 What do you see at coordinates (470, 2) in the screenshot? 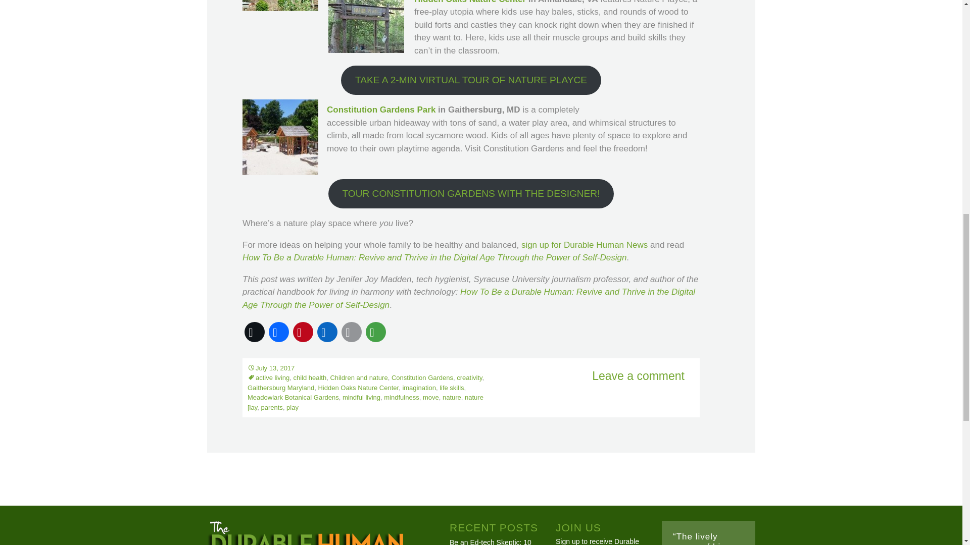
I see `Hidden Oaks Nature Center` at bounding box center [470, 2].